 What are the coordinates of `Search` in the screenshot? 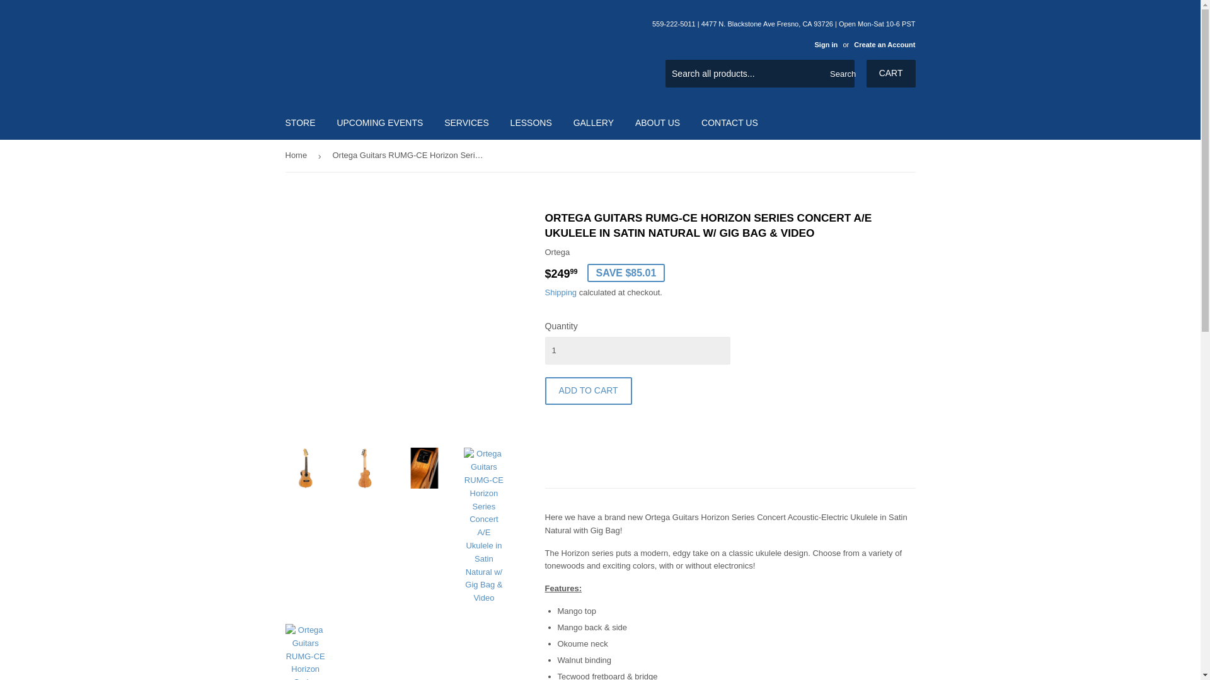 It's located at (840, 74).